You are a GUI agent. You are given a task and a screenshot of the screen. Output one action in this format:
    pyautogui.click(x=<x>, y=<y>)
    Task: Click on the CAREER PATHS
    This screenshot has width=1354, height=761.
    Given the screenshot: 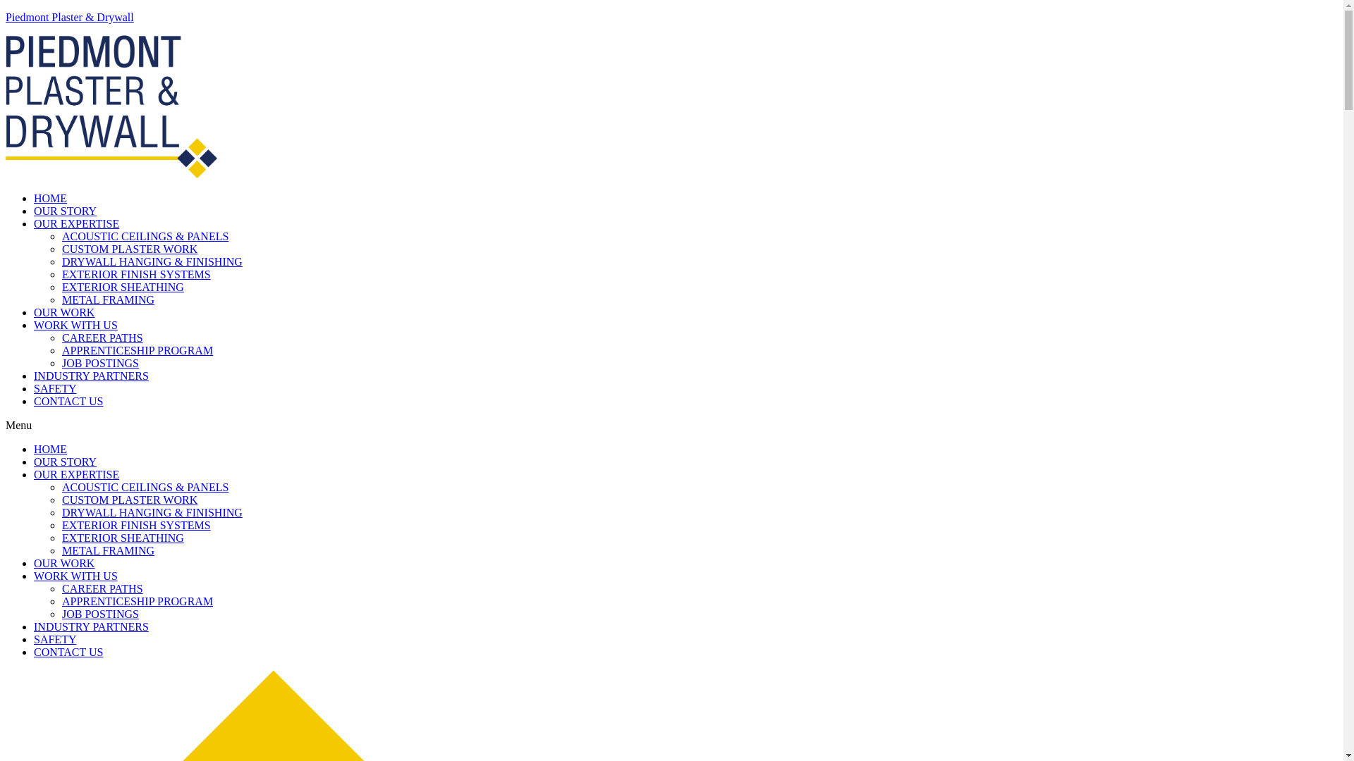 What is the action you would take?
    pyautogui.click(x=103, y=589)
    